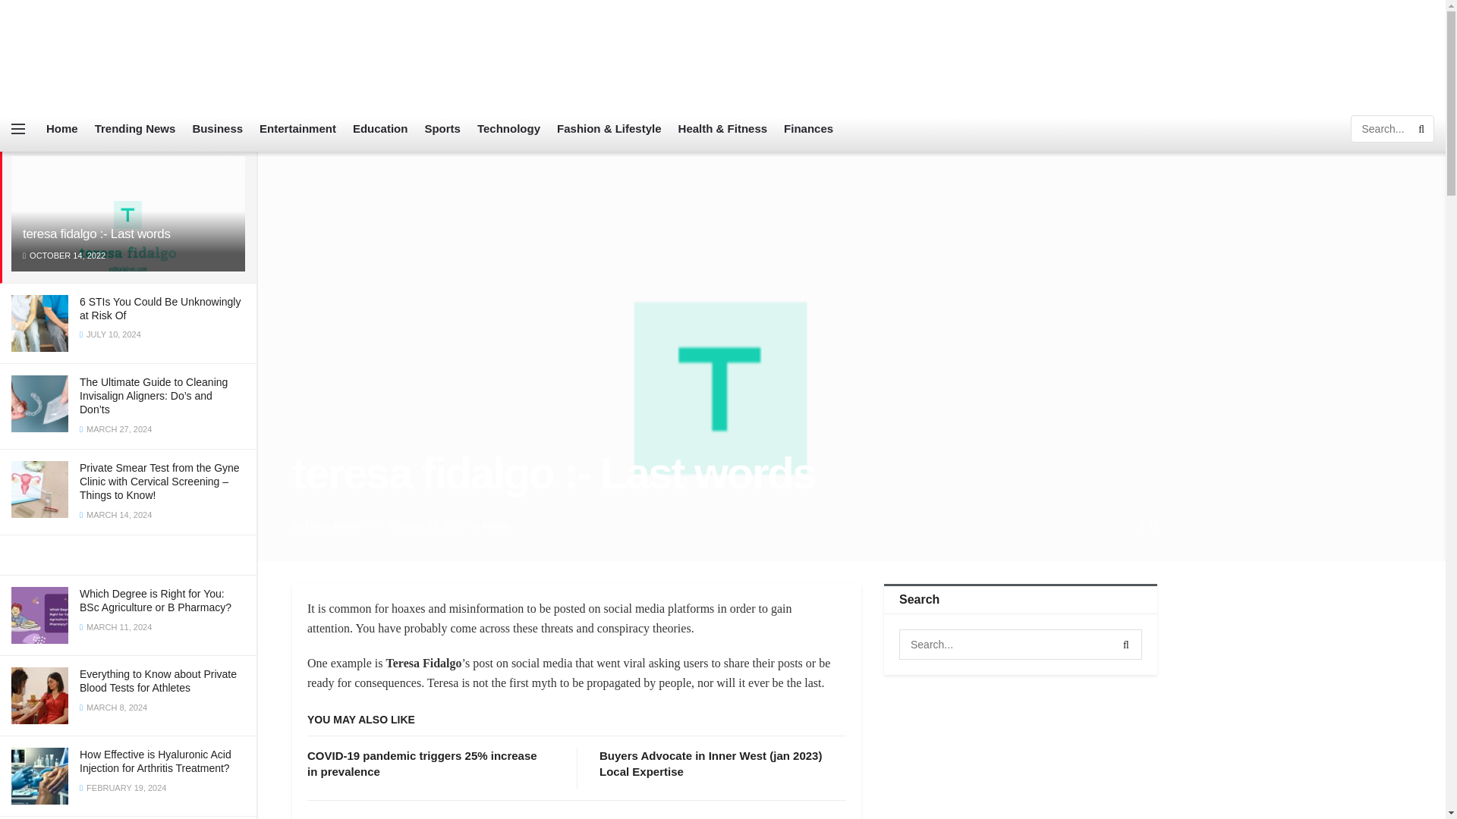 Image resolution: width=1457 pixels, height=819 pixels. What do you see at coordinates (135, 129) in the screenshot?
I see `Trending News` at bounding box center [135, 129].